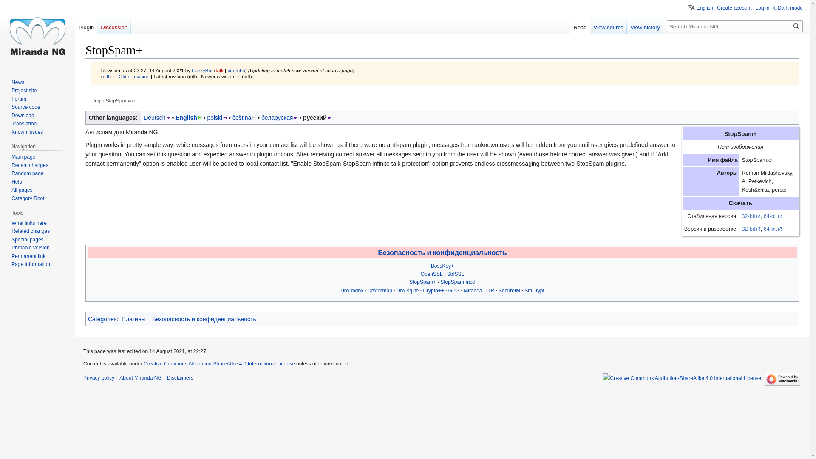 Image resolution: width=816 pixels, height=459 pixels. I want to click on Search, so click(796, 26).